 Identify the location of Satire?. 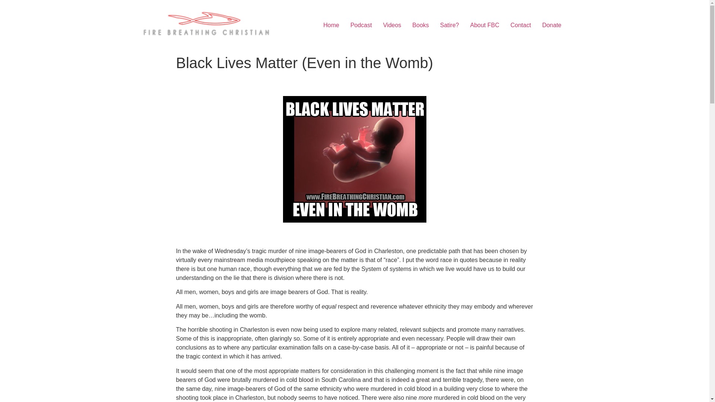
(450, 25).